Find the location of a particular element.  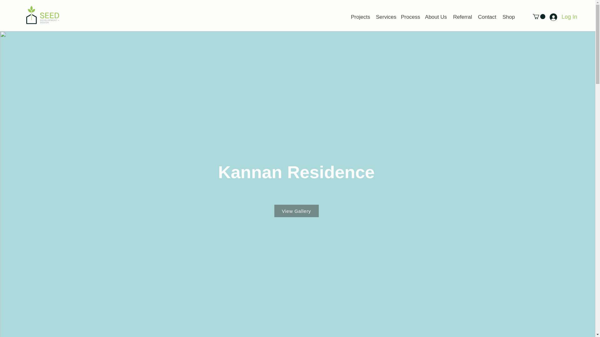

Contact is located at coordinates (487, 17).